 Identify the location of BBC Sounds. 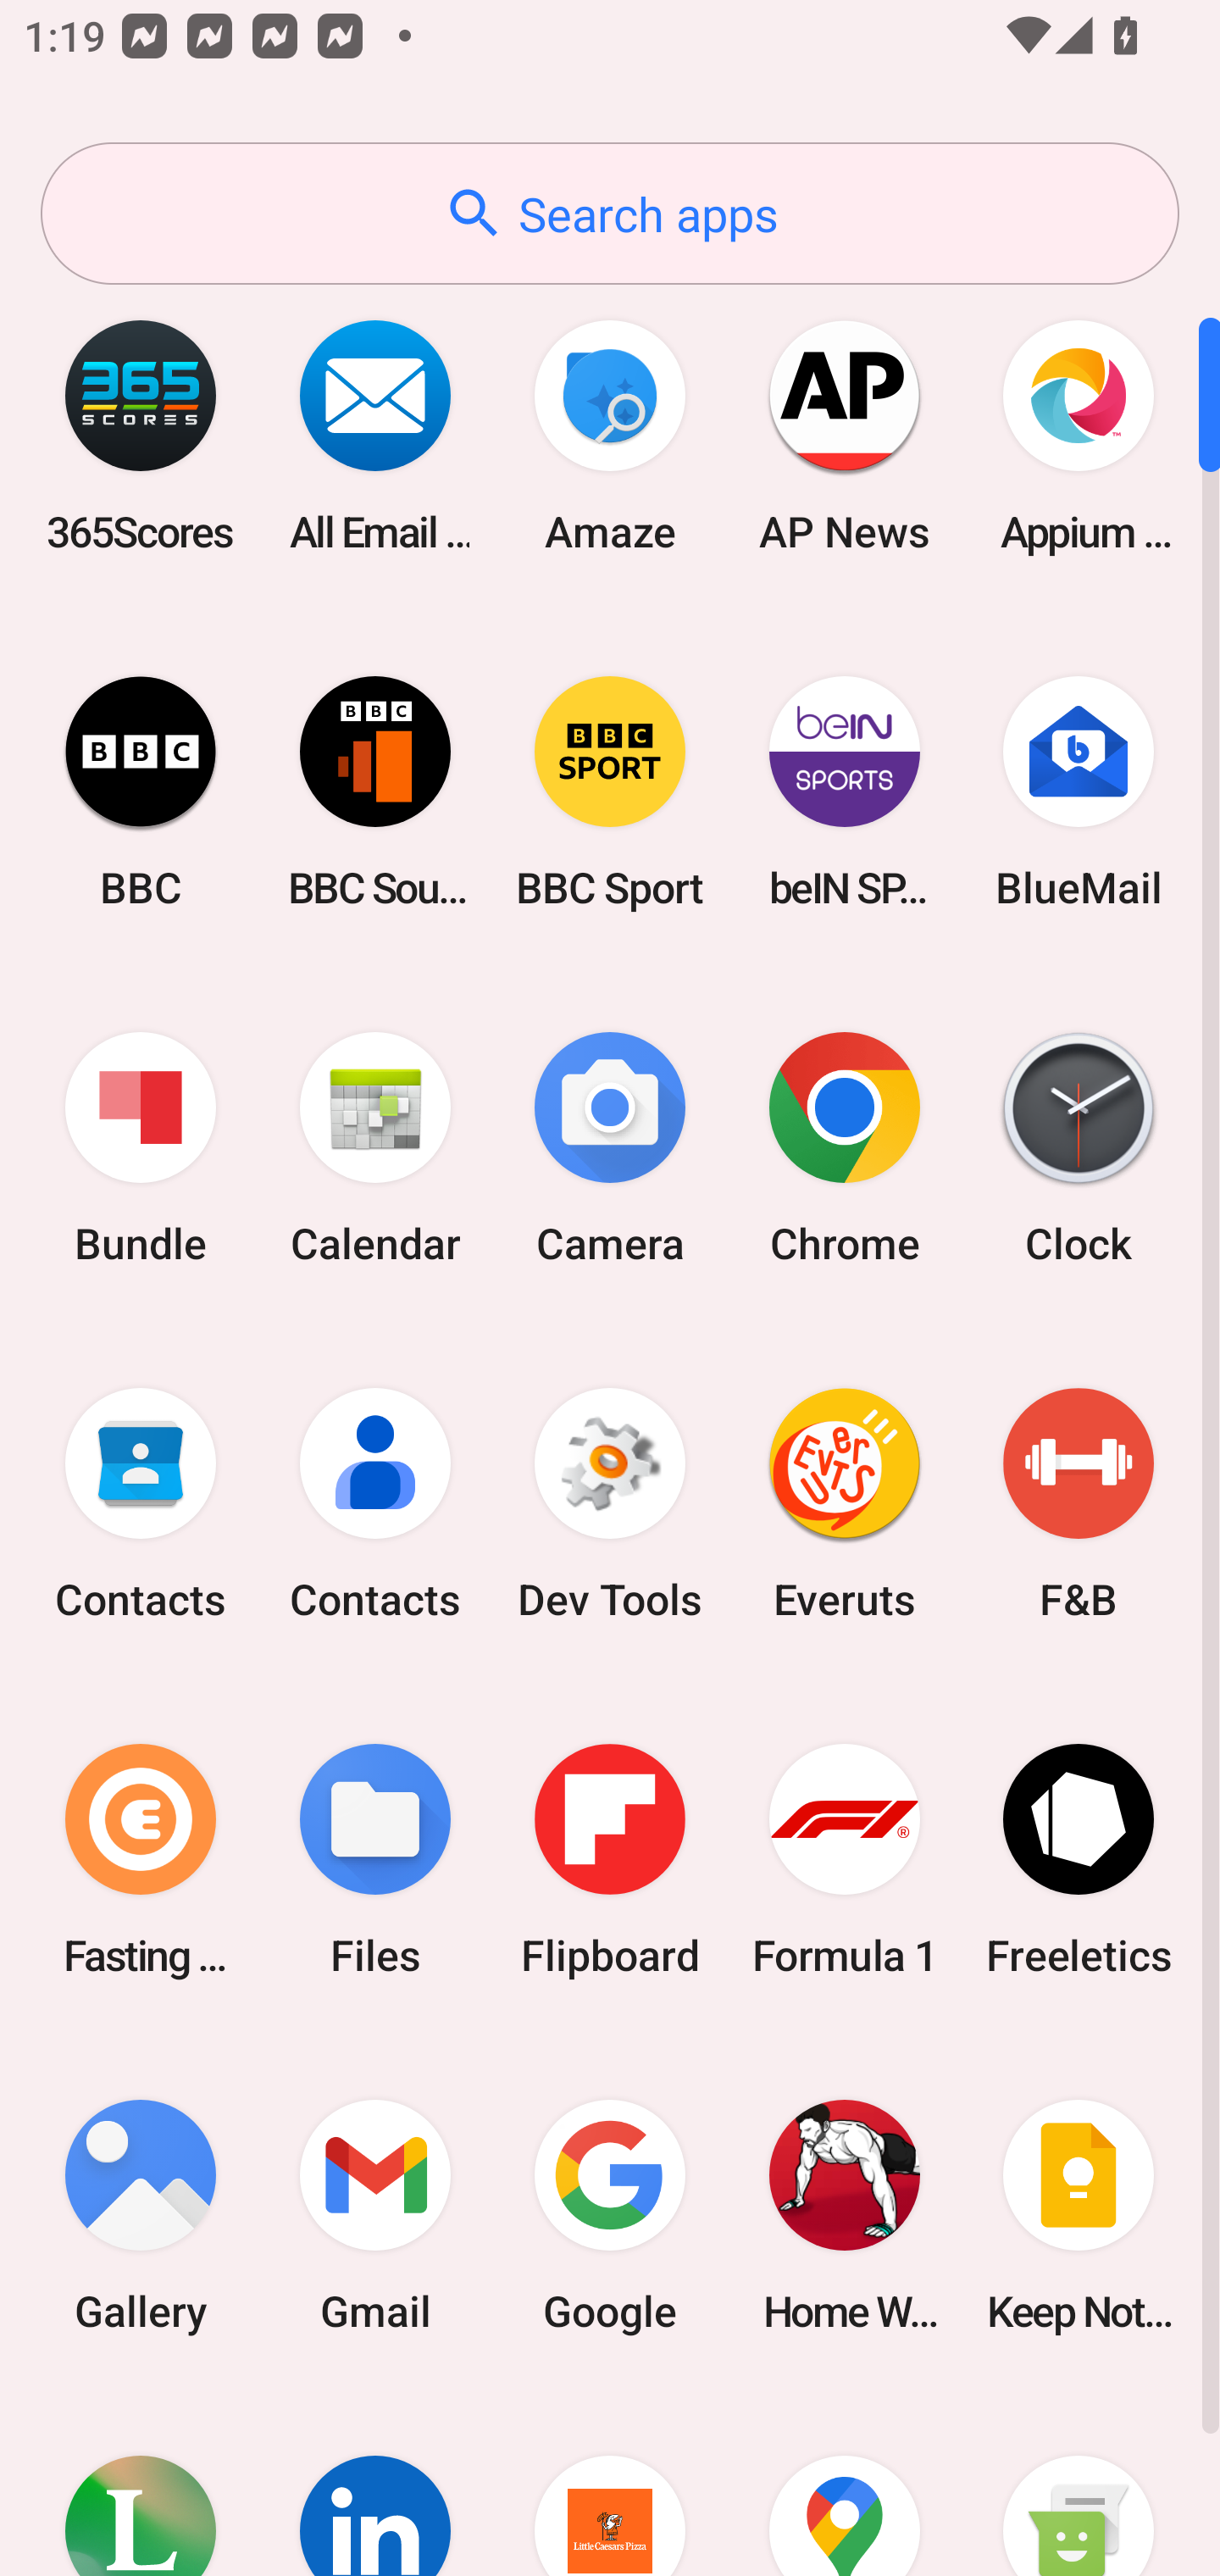
(375, 791).